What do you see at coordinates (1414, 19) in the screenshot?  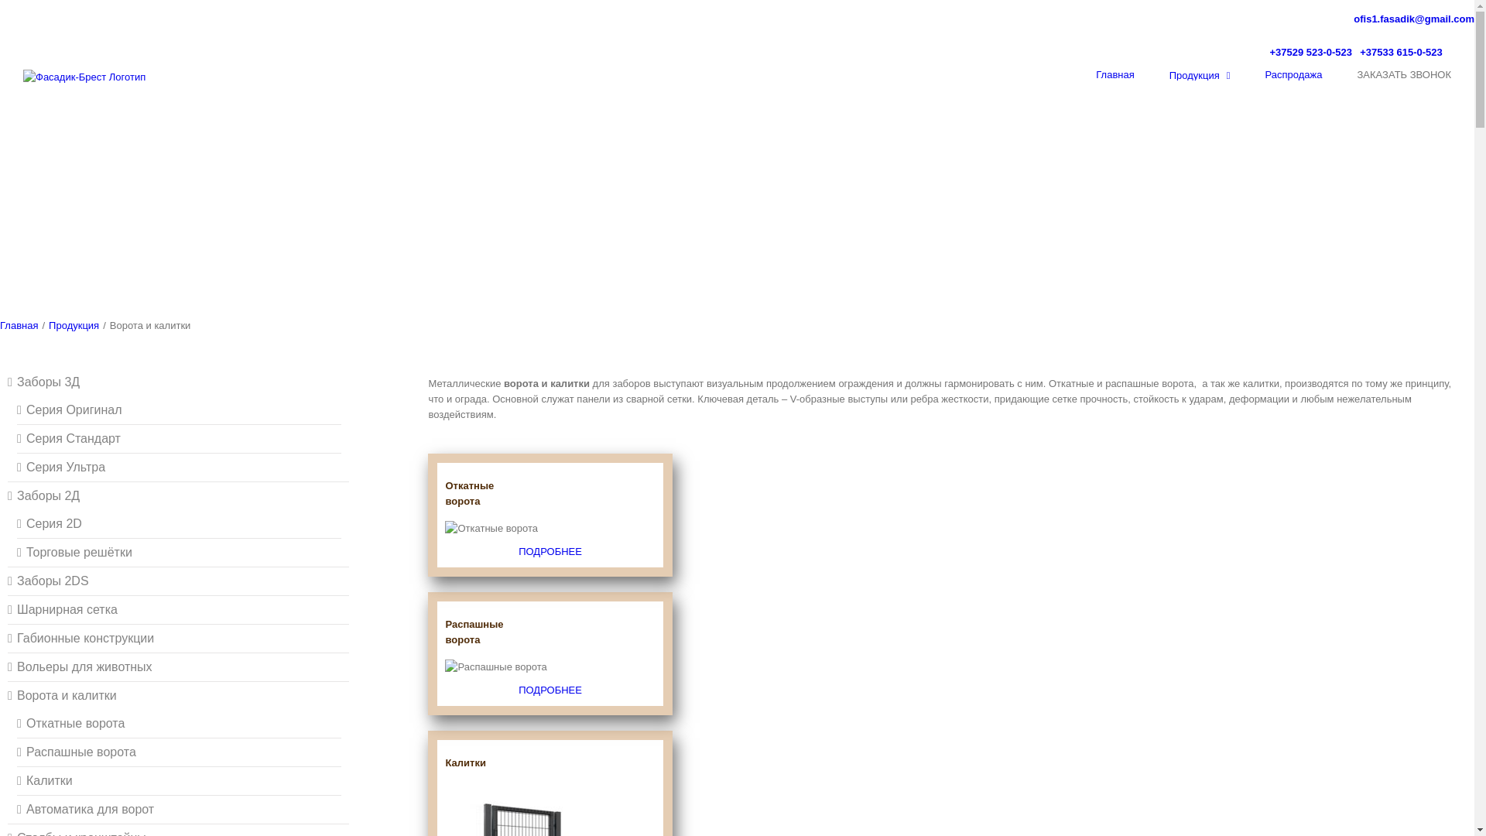 I see `ofis1.fasadik@gmail.com` at bounding box center [1414, 19].